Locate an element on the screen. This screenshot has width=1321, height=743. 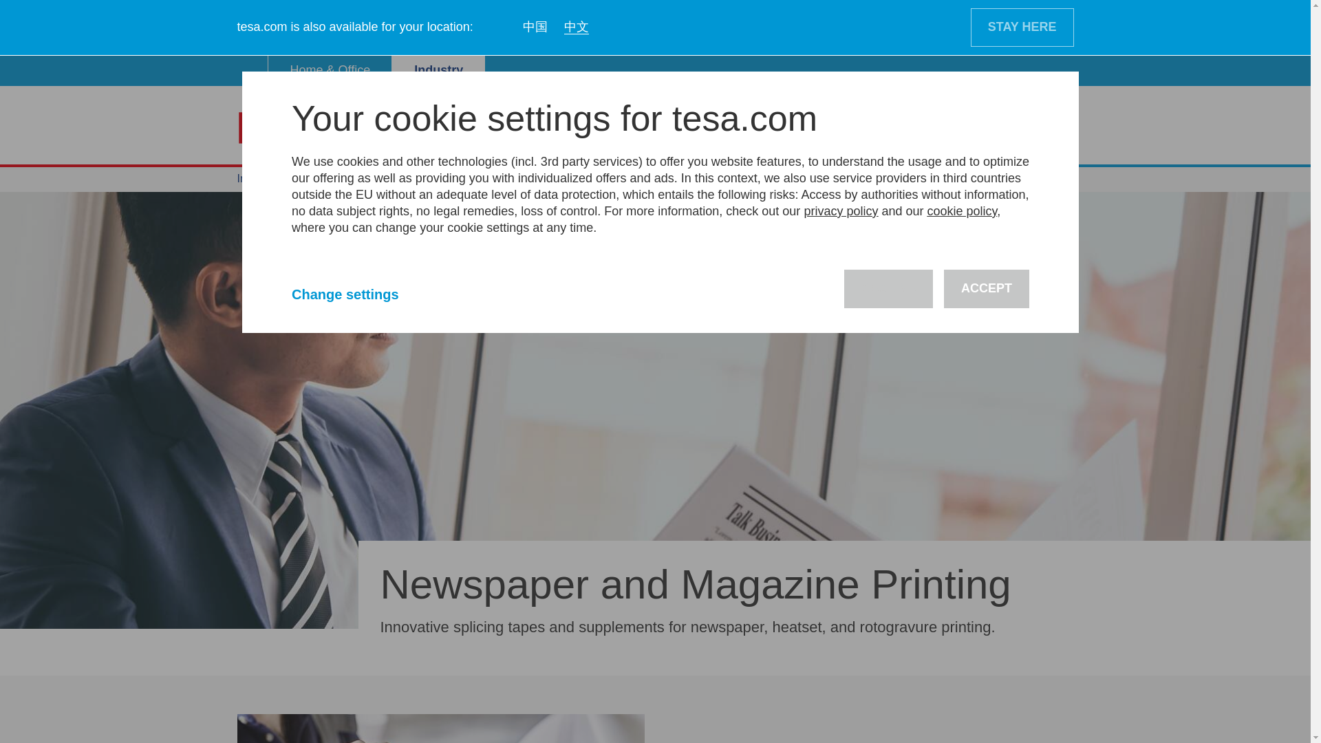
Sustainability is located at coordinates (673, 128).